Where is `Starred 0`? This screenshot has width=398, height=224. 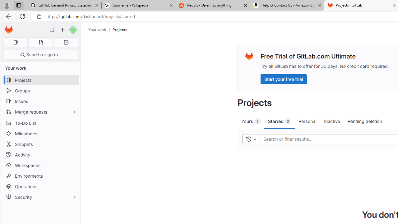 Starred 0 is located at coordinates (279, 121).